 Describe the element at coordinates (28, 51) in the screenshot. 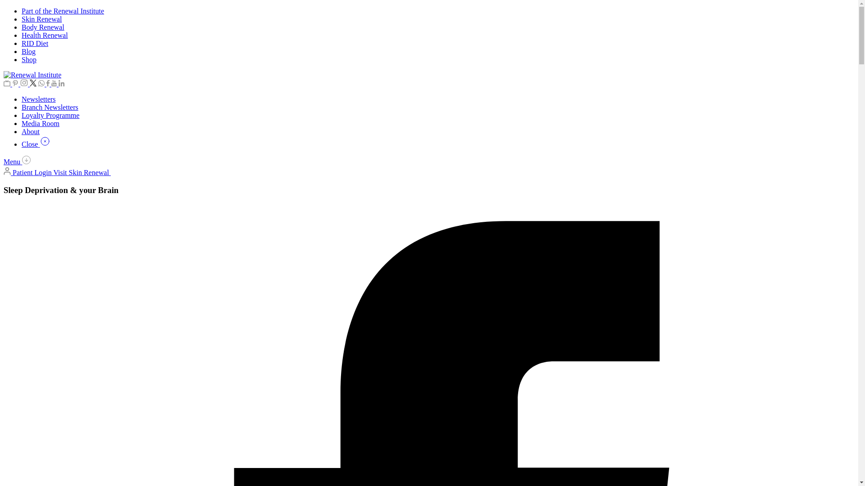

I see `Blog` at that location.